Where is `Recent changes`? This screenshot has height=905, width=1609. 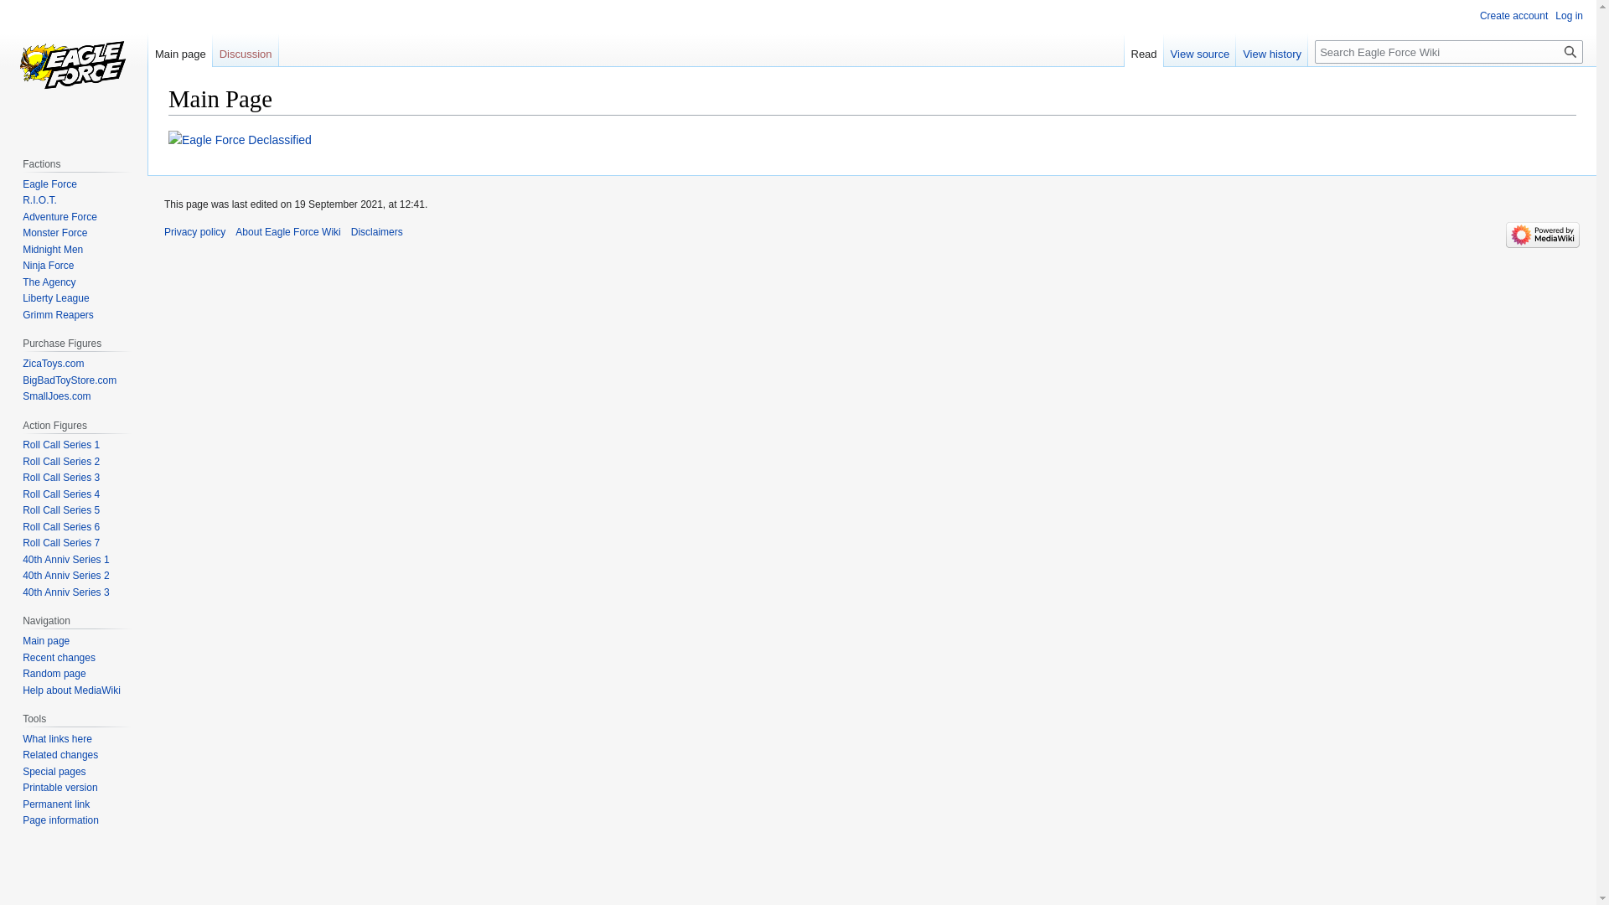 Recent changes is located at coordinates (59, 658).